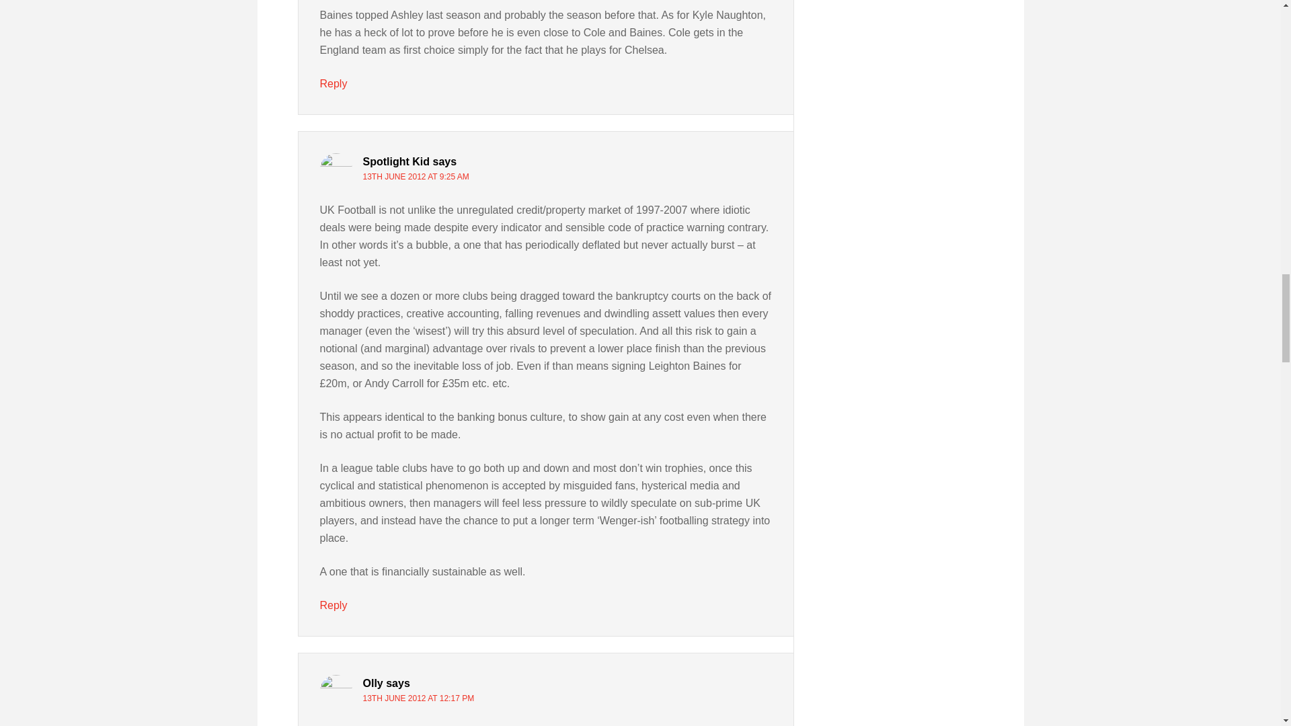  I want to click on 13TH JUNE 2012 AT 12:17 PM, so click(418, 698).